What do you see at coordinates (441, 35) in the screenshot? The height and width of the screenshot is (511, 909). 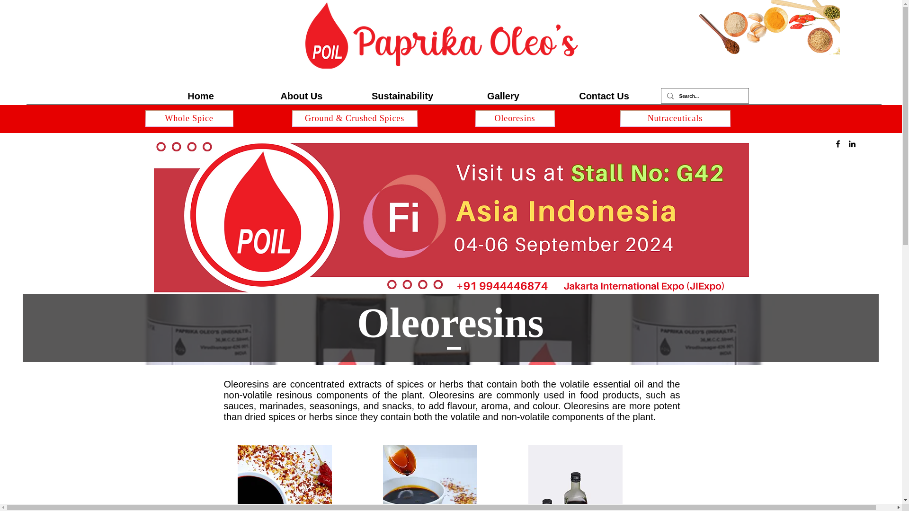 I see `paprika oleoes logo.png` at bounding box center [441, 35].